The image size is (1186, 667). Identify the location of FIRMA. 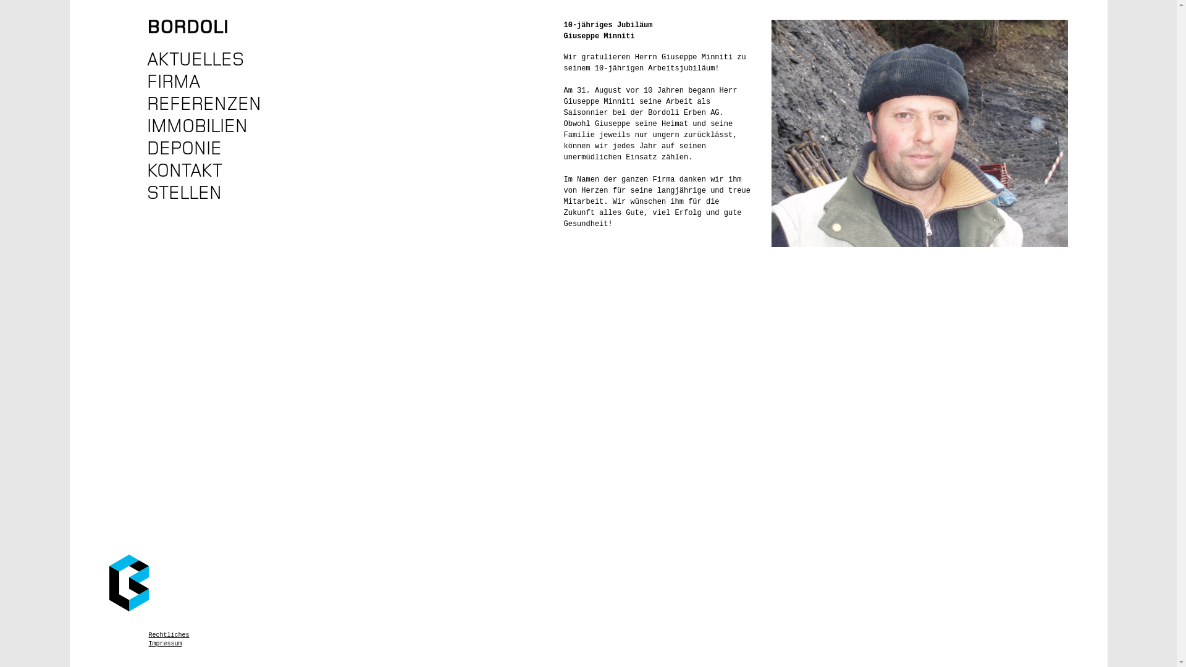
(211, 82).